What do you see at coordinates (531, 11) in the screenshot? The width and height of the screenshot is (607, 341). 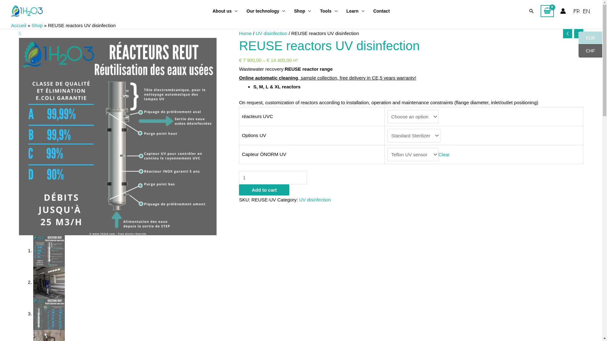 I see `Search` at bounding box center [531, 11].